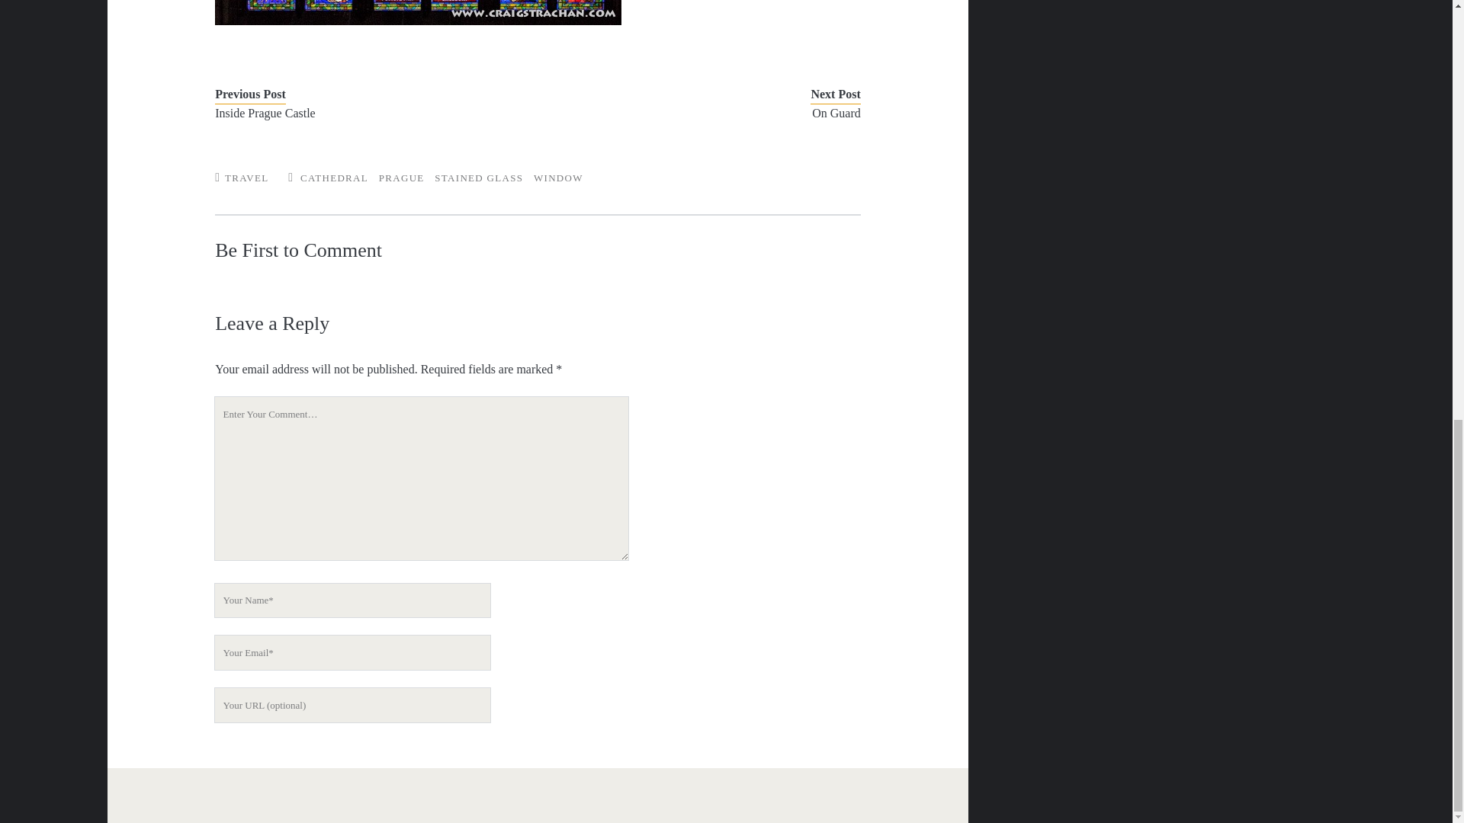  Describe the element at coordinates (712, 113) in the screenshot. I see `On Guard` at that location.